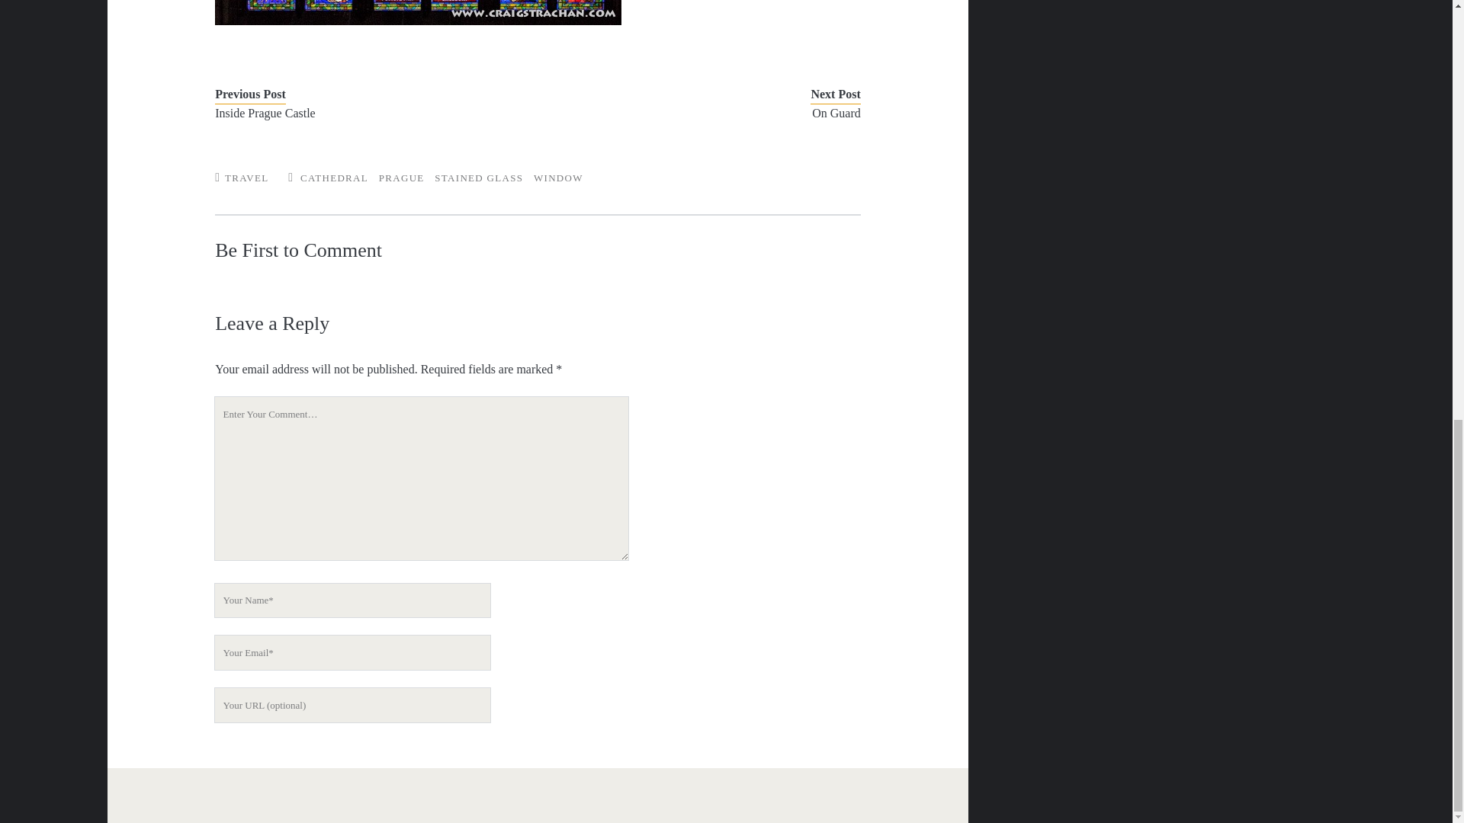  Describe the element at coordinates (712, 113) in the screenshot. I see `On Guard` at that location.